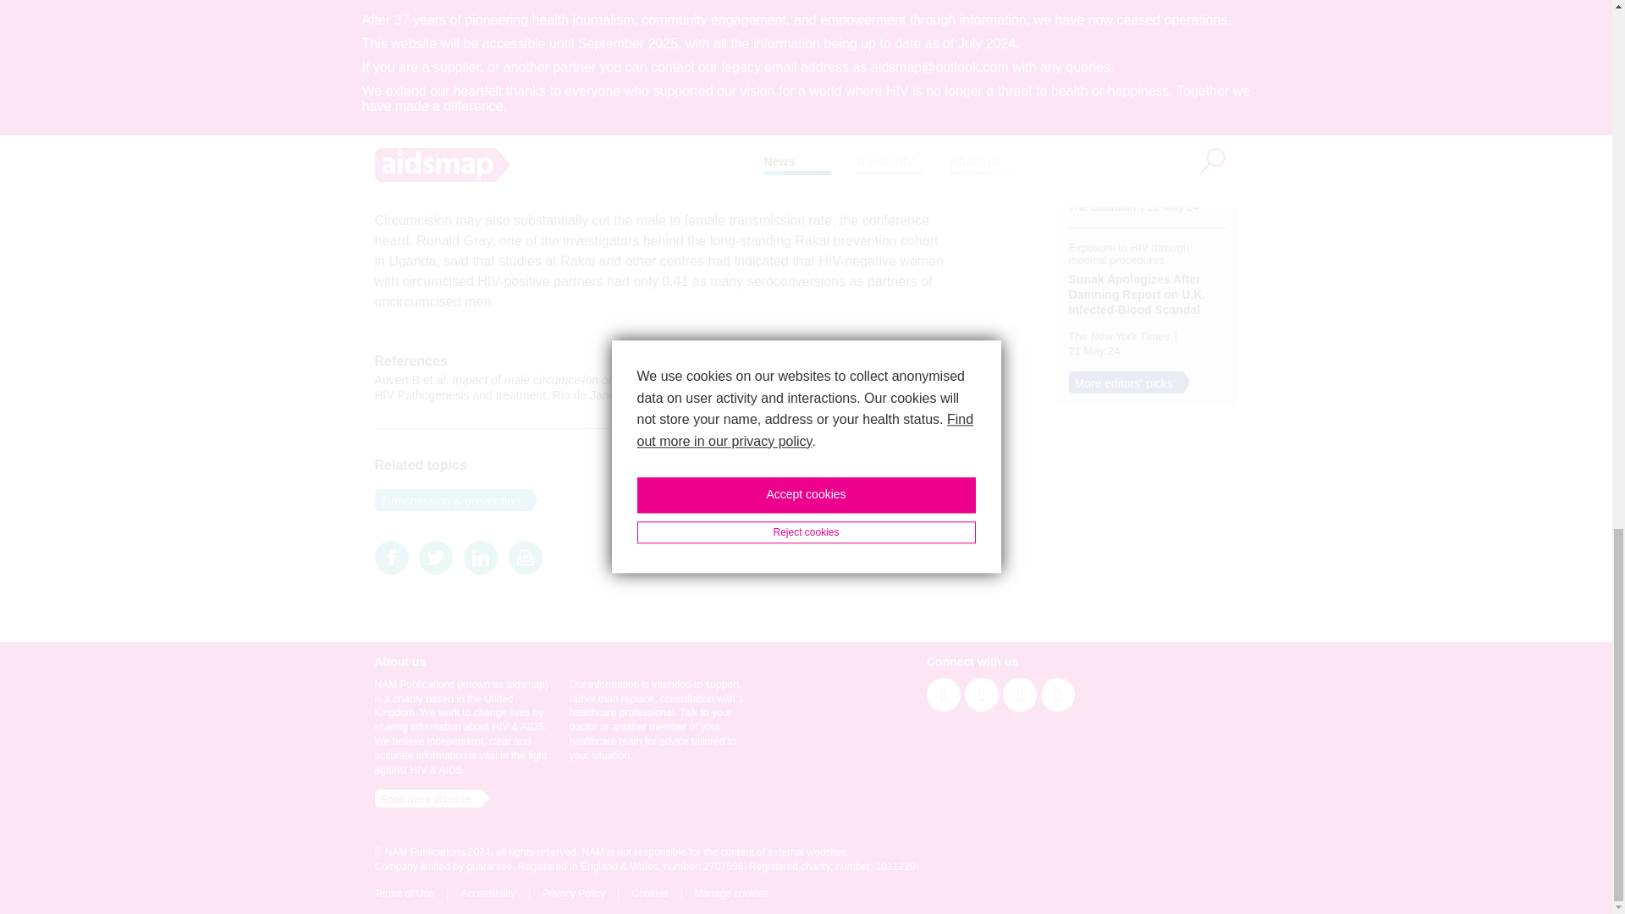  Describe the element at coordinates (525, 557) in the screenshot. I see `Print` at that location.